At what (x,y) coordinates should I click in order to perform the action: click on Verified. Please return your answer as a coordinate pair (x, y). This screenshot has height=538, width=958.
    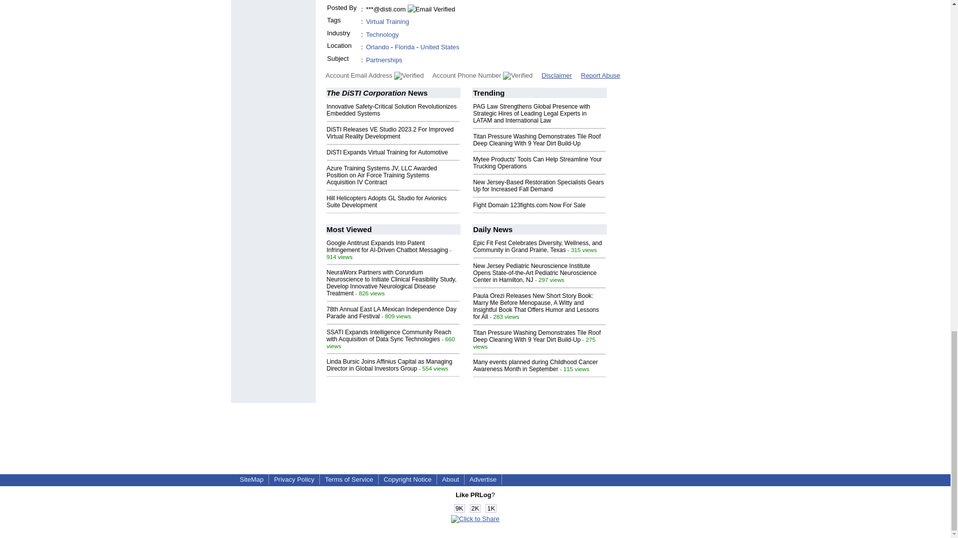
    Looking at the image, I should click on (518, 75).